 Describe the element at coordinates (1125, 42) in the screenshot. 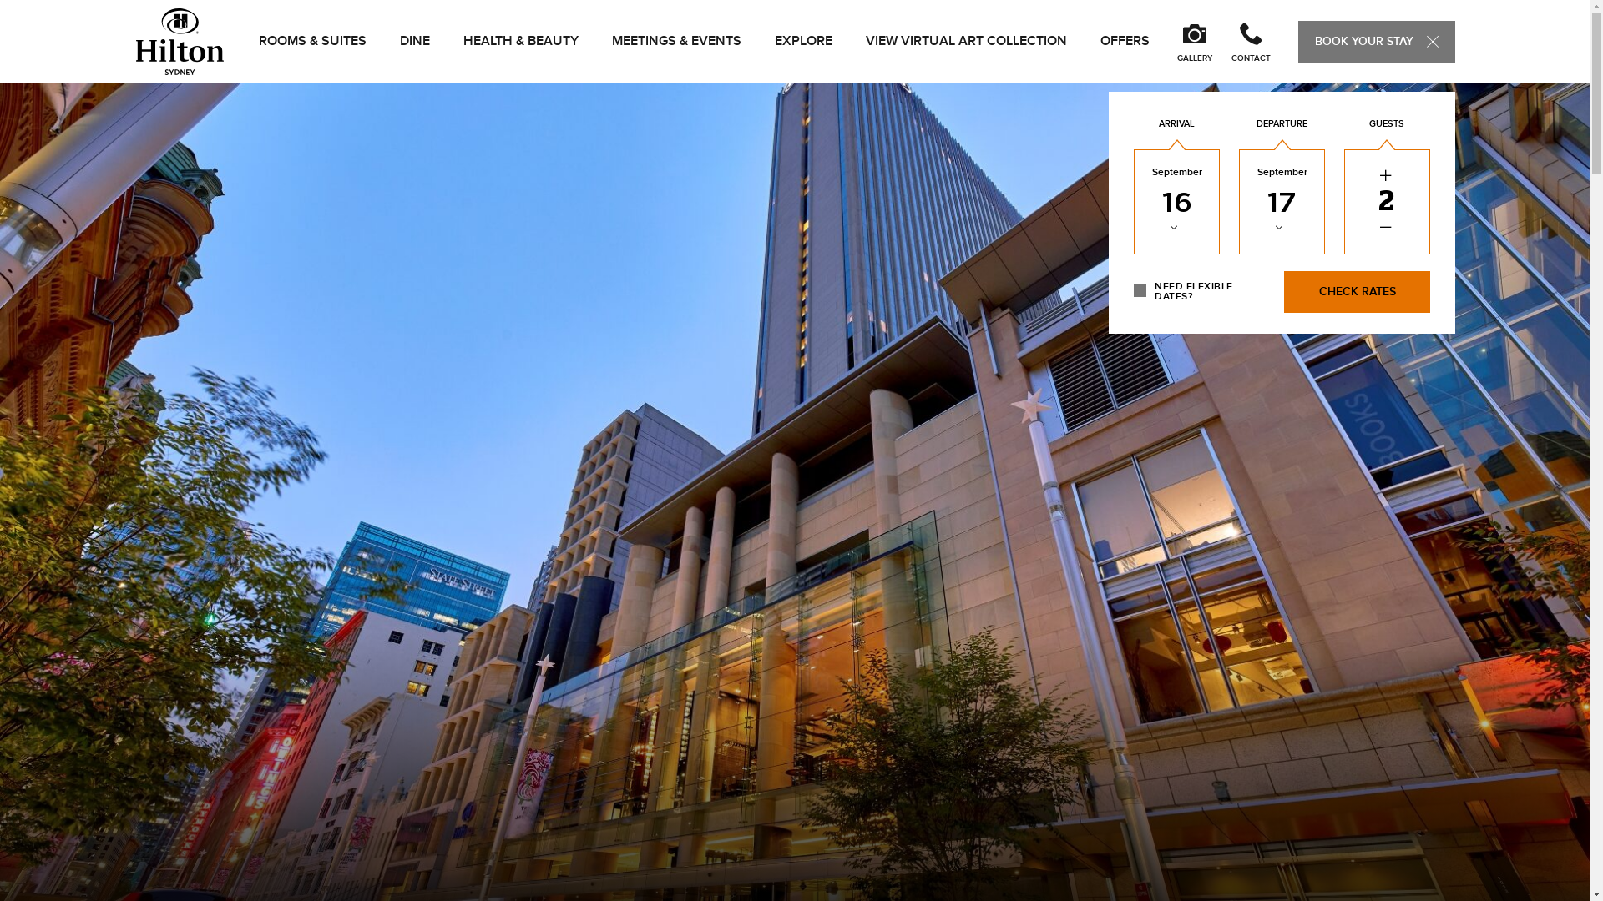

I see `OFFERS` at that location.